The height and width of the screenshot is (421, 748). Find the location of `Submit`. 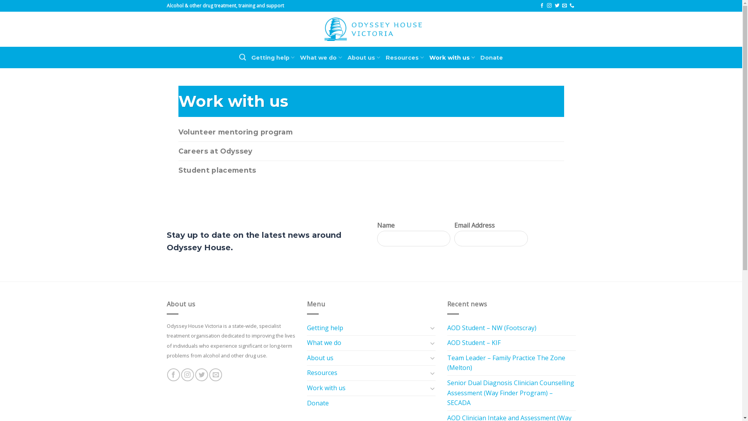

Submit is located at coordinates (552, 239).